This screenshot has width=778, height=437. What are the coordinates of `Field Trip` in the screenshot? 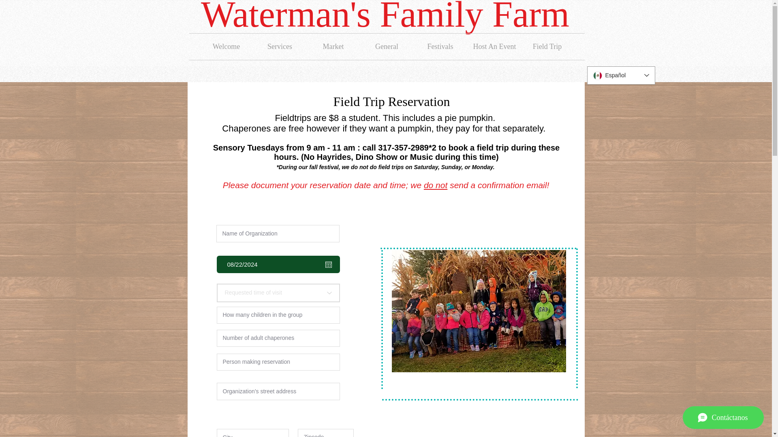 It's located at (547, 47).